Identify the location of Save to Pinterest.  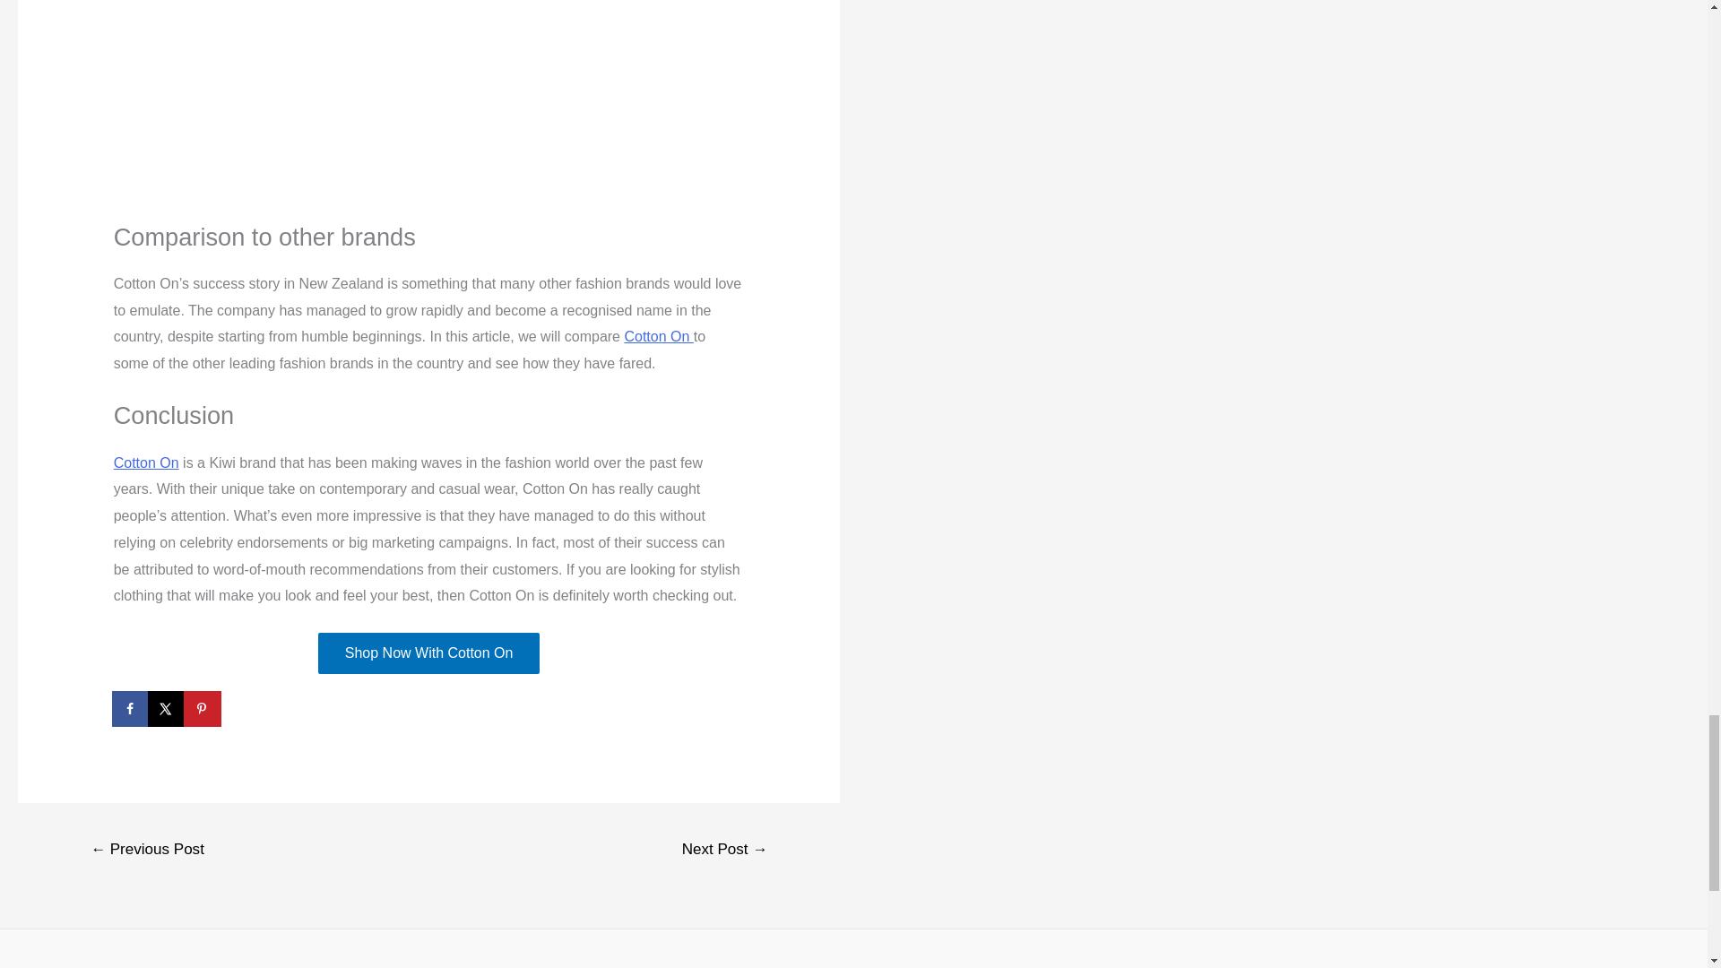
(203, 709).